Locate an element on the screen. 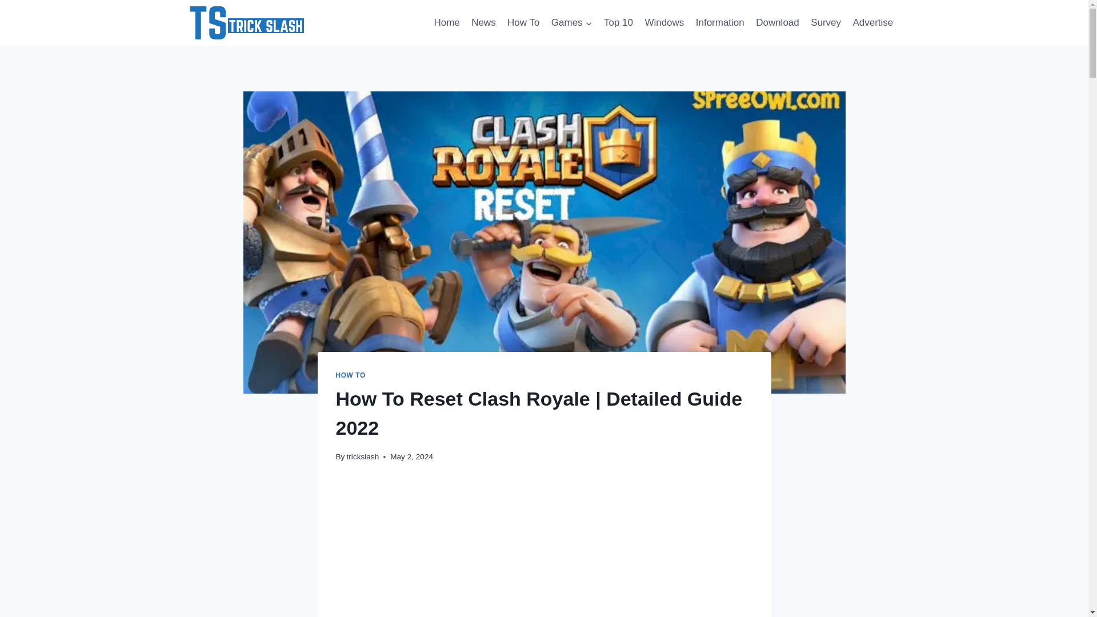  trickslash is located at coordinates (363, 456).